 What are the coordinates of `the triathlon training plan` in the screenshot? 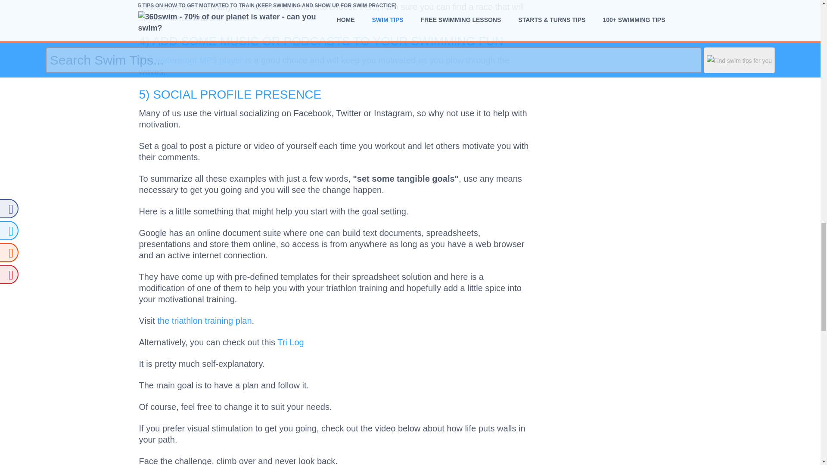 It's located at (204, 321).